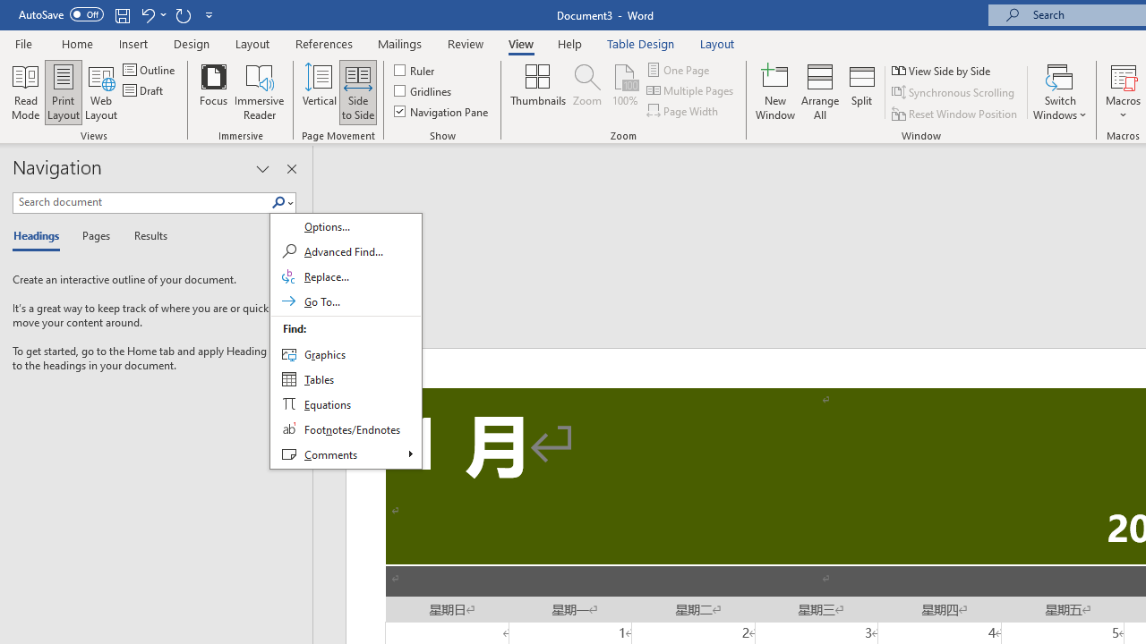 This screenshot has width=1146, height=644. I want to click on Switch Windows, so click(1060, 91).